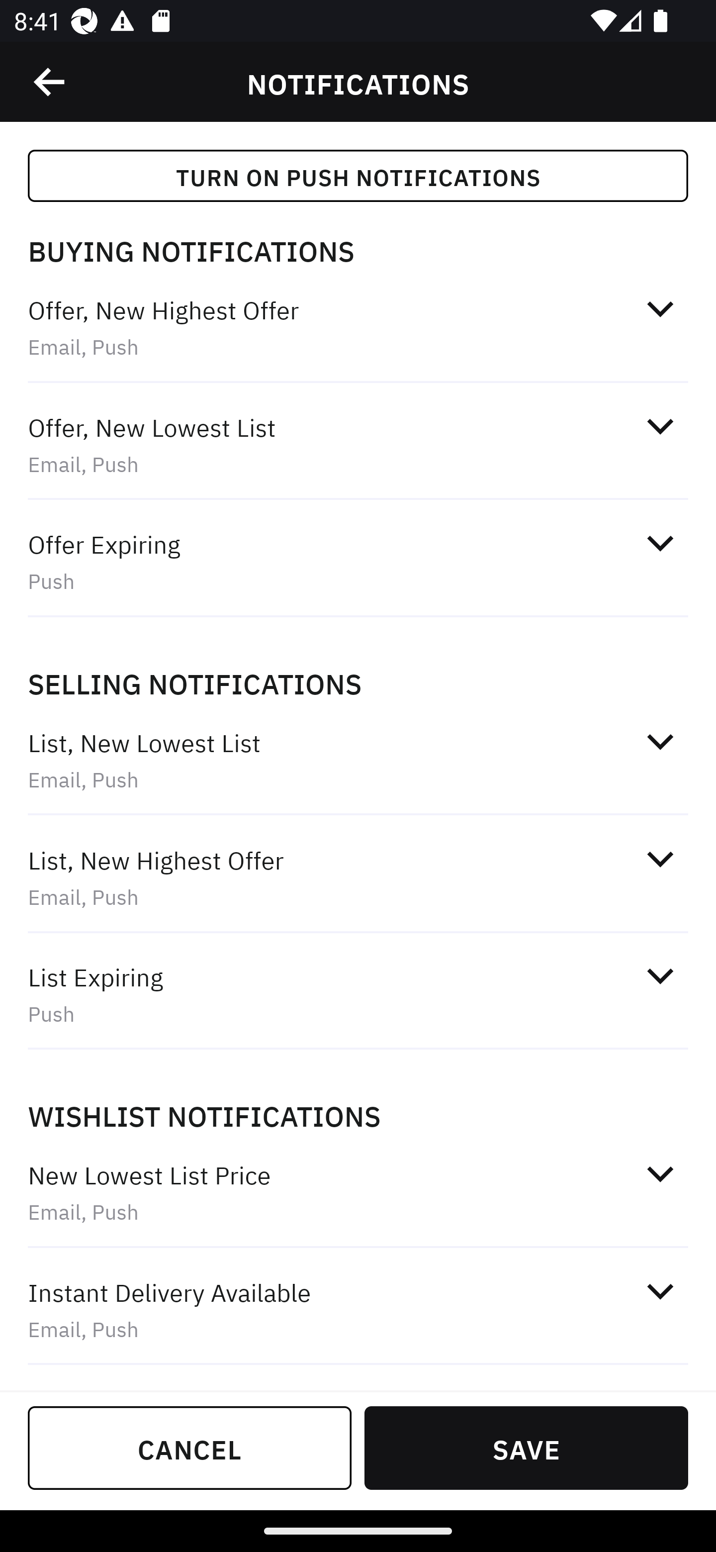 This screenshot has width=716, height=1552. I want to click on , so click(50, 82).